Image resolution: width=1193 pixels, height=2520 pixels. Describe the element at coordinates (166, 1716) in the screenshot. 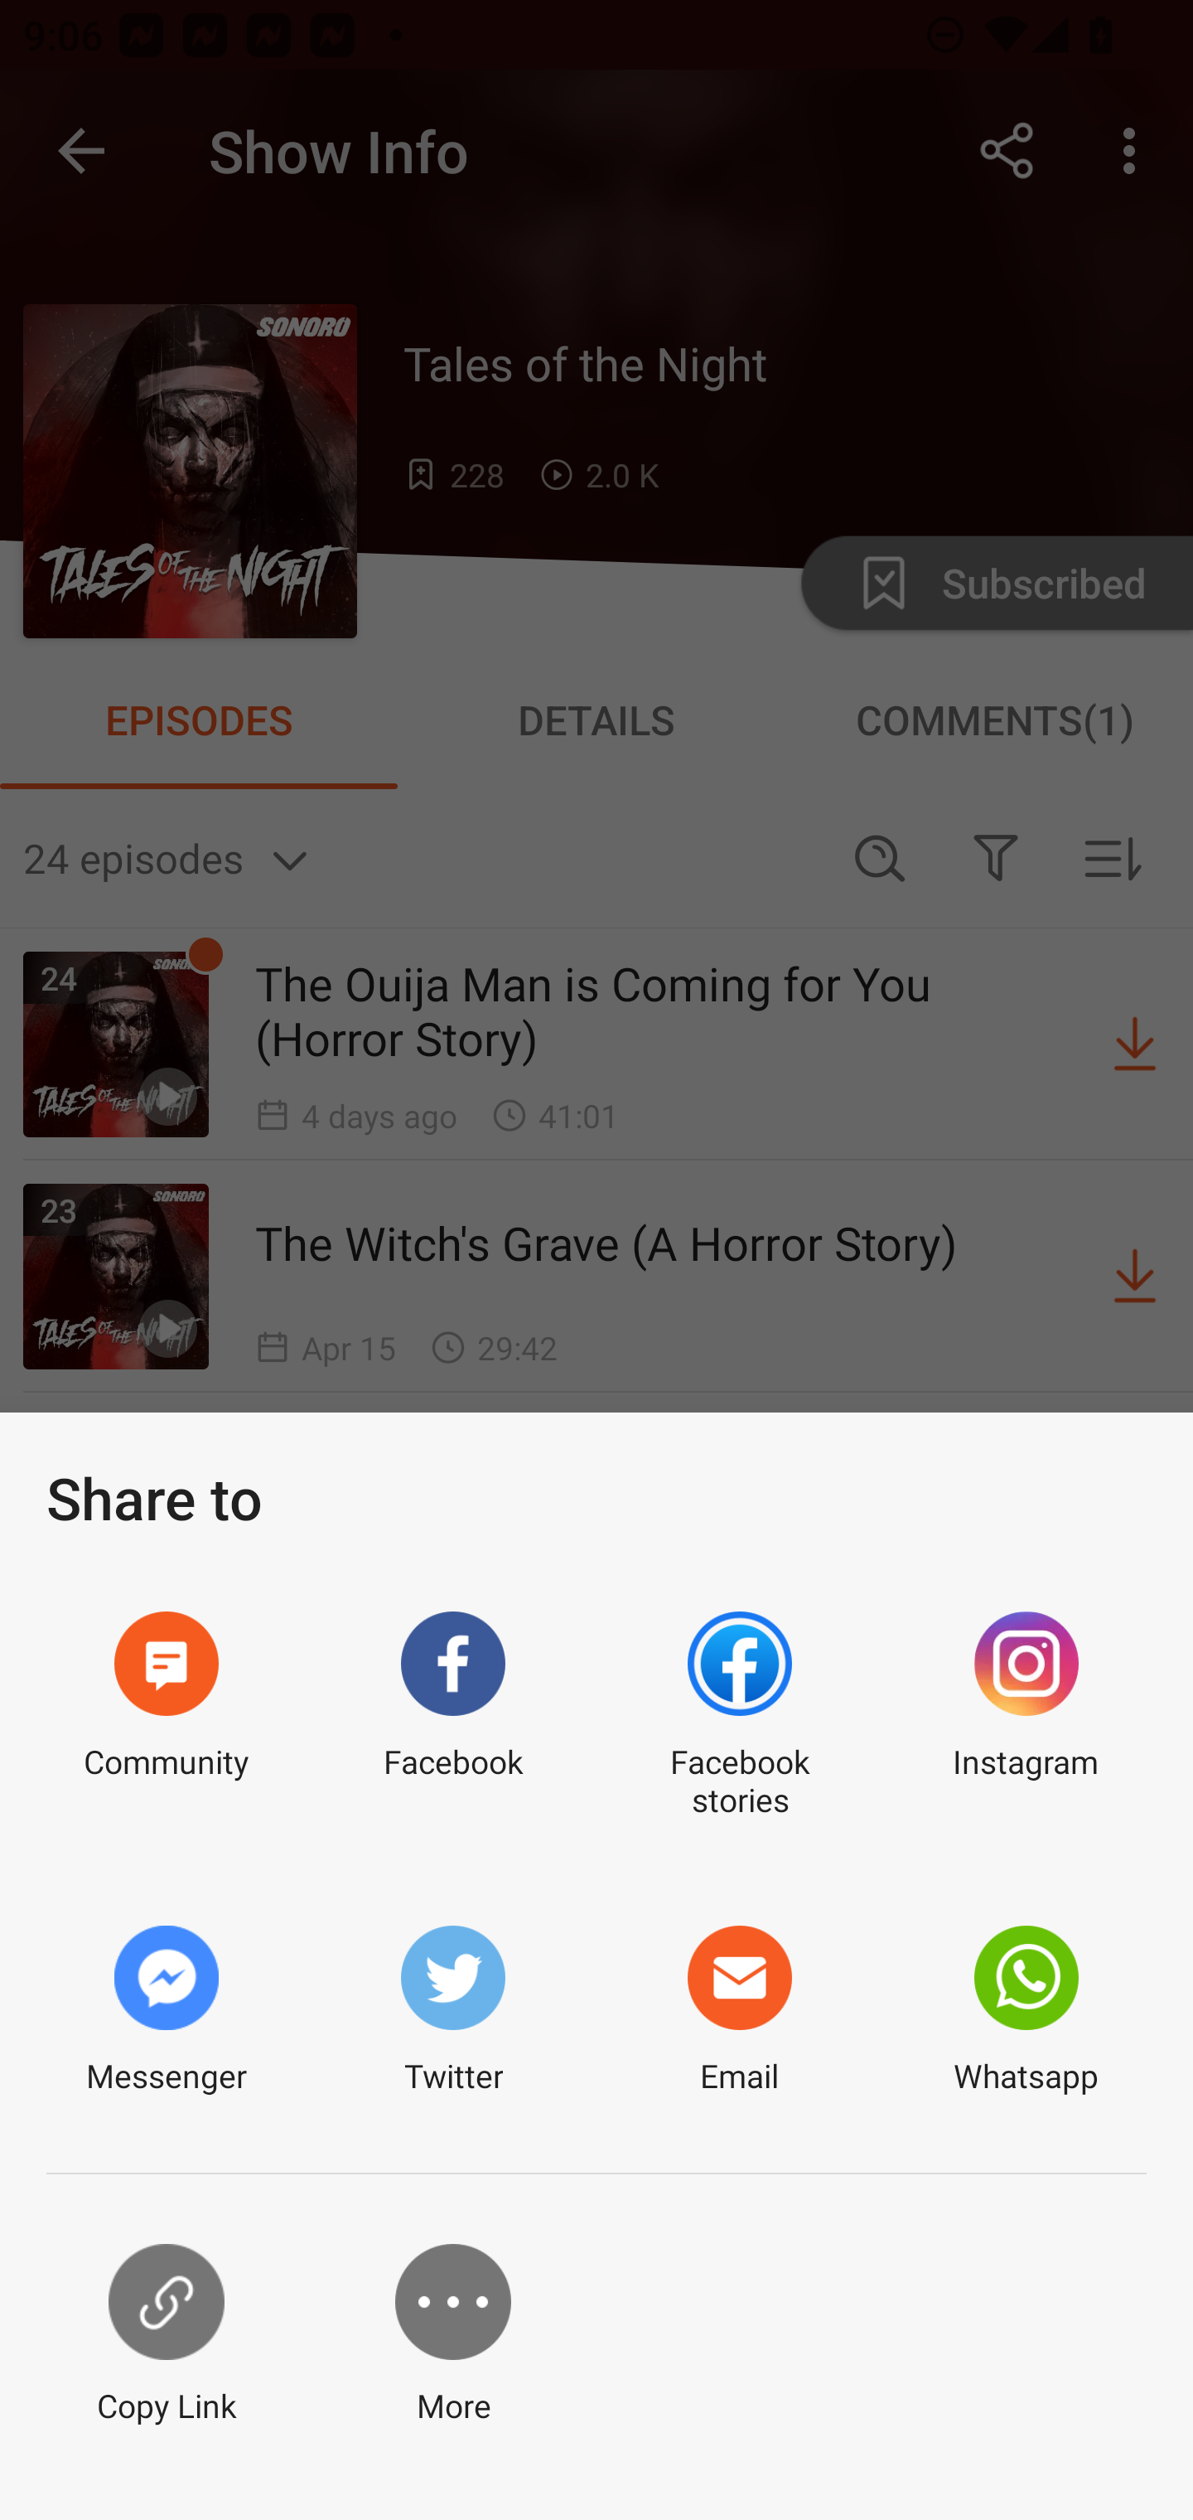

I see `Community` at that location.